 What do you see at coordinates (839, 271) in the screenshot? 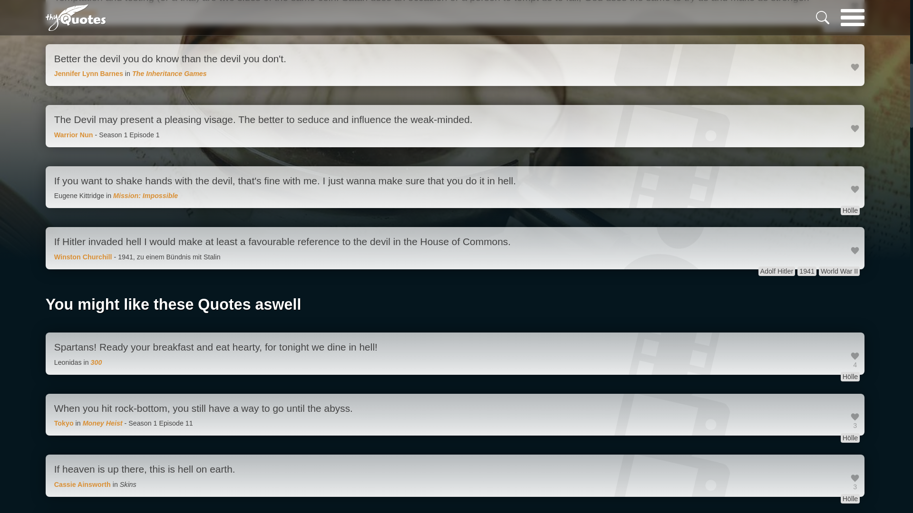
I see `World War II` at bounding box center [839, 271].